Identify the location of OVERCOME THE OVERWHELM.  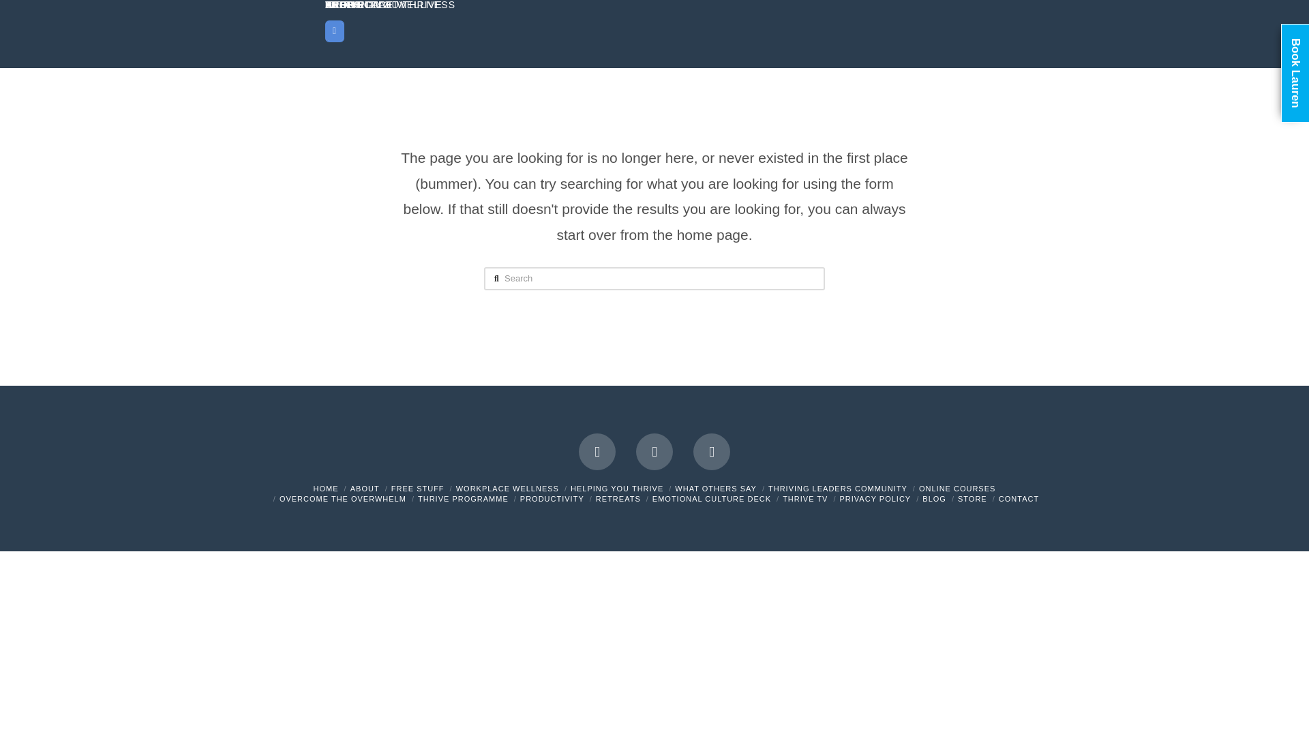
(342, 498).